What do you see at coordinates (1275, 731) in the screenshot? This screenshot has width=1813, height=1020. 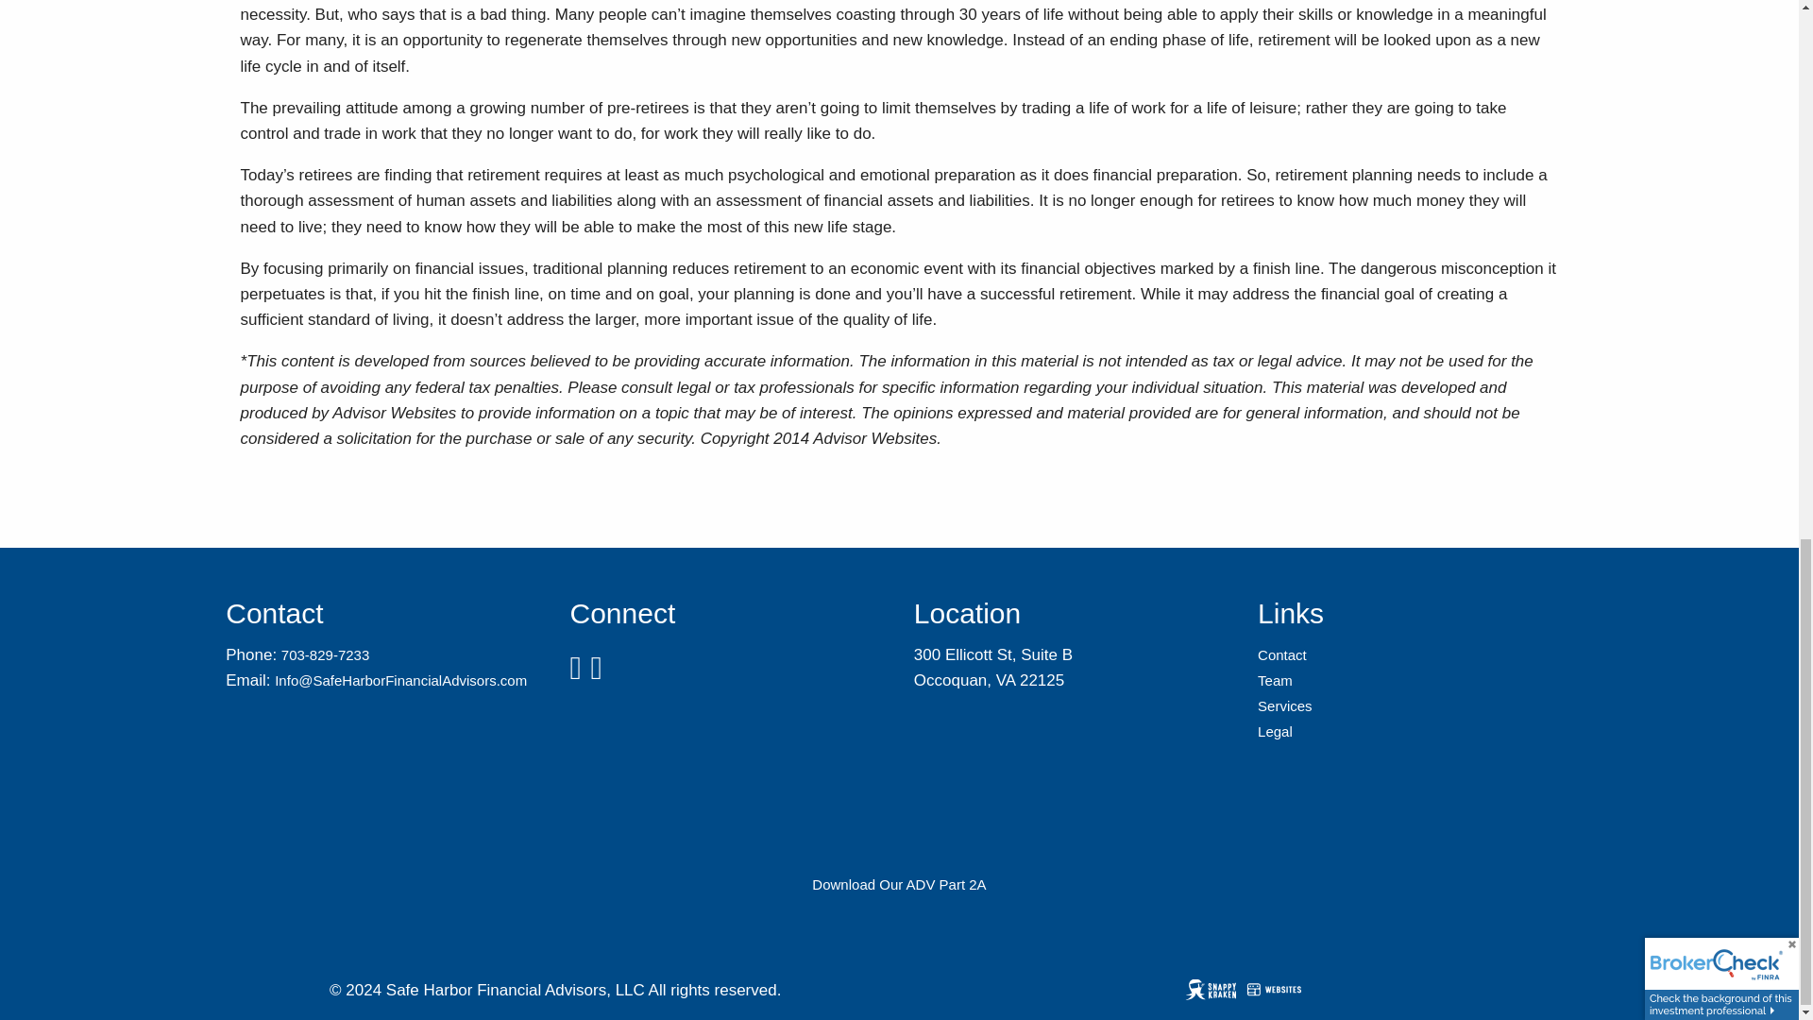 I see `Legal, Privacy, Copyright and Trademark Information` at bounding box center [1275, 731].